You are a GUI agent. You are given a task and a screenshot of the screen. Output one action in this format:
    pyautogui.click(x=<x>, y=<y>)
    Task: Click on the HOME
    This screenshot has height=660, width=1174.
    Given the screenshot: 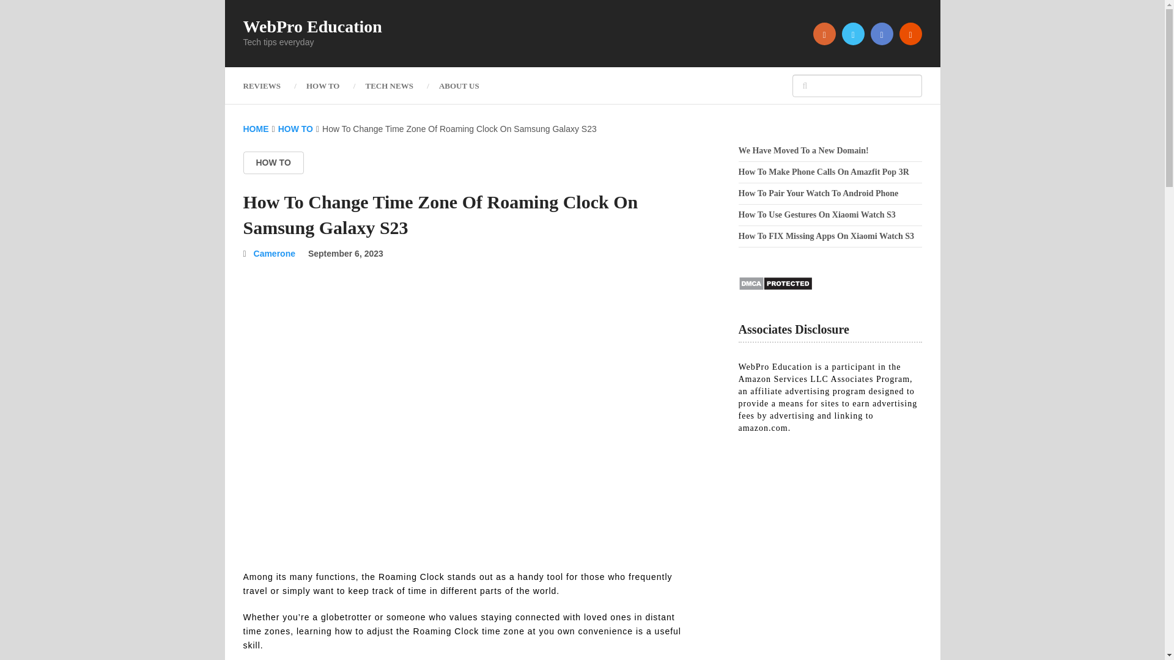 What is the action you would take?
    pyautogui.click(x=256, y=129)
    